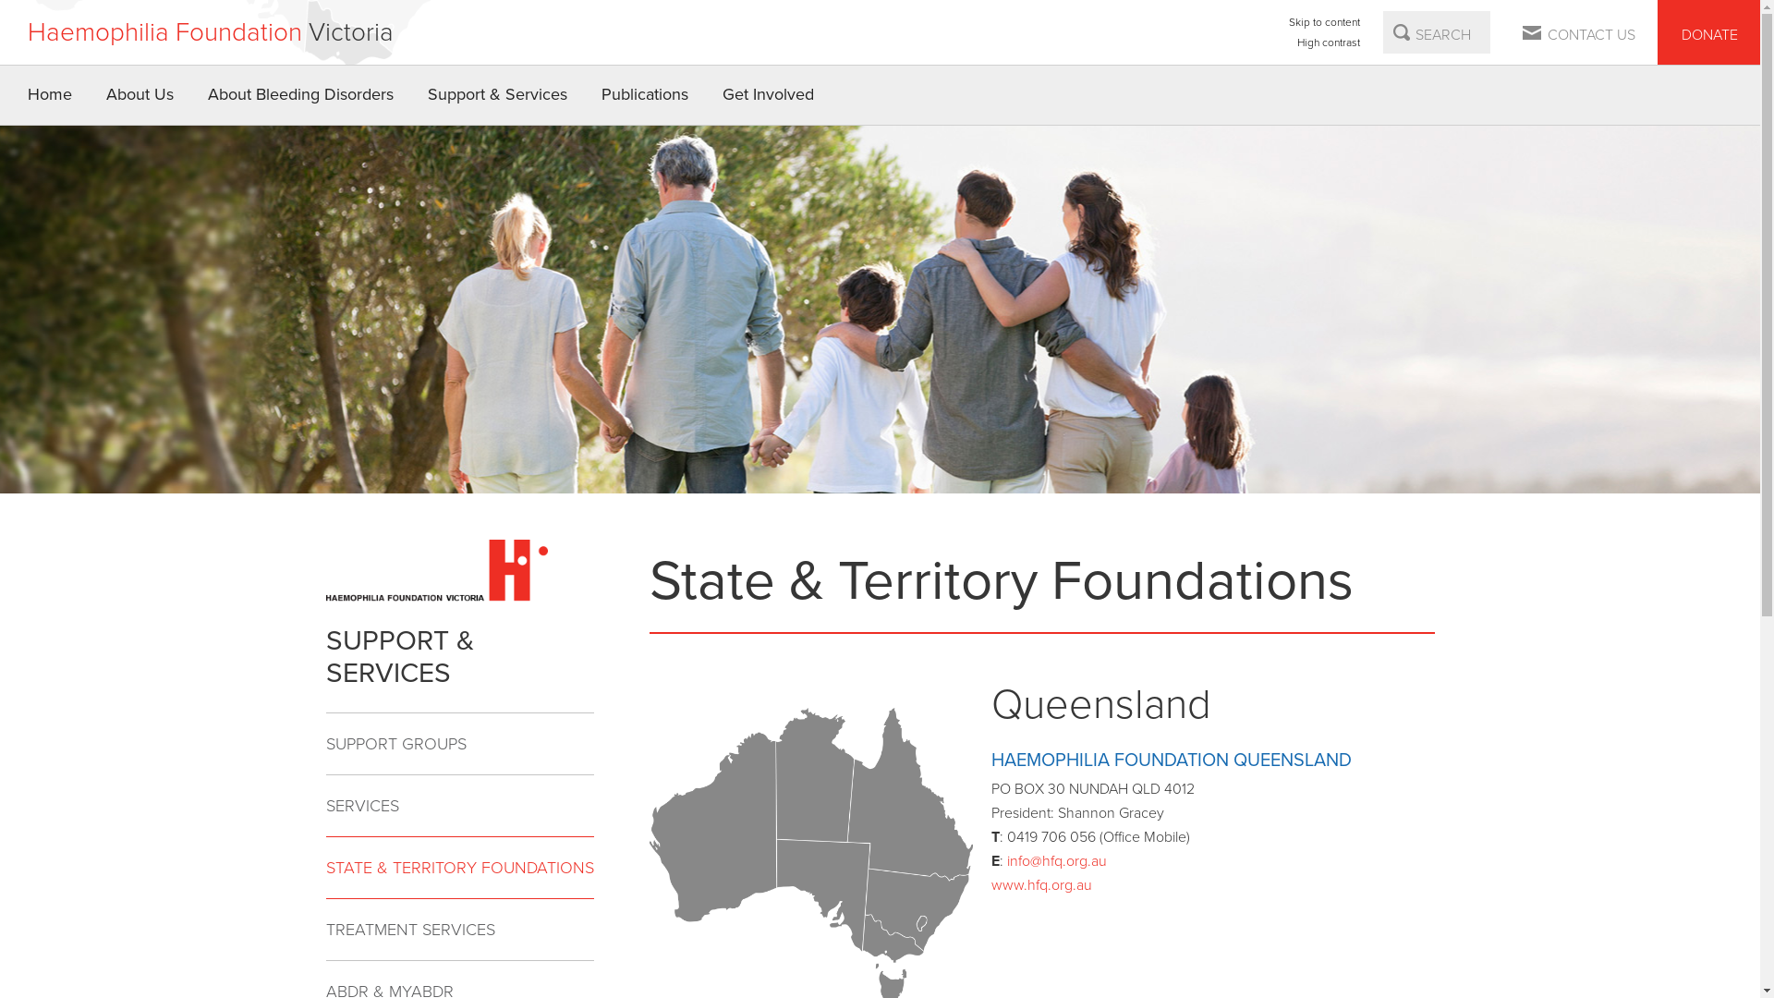 This screenshot has height=998, width=1774. I want to click on Get Involved, so click(769, 95).